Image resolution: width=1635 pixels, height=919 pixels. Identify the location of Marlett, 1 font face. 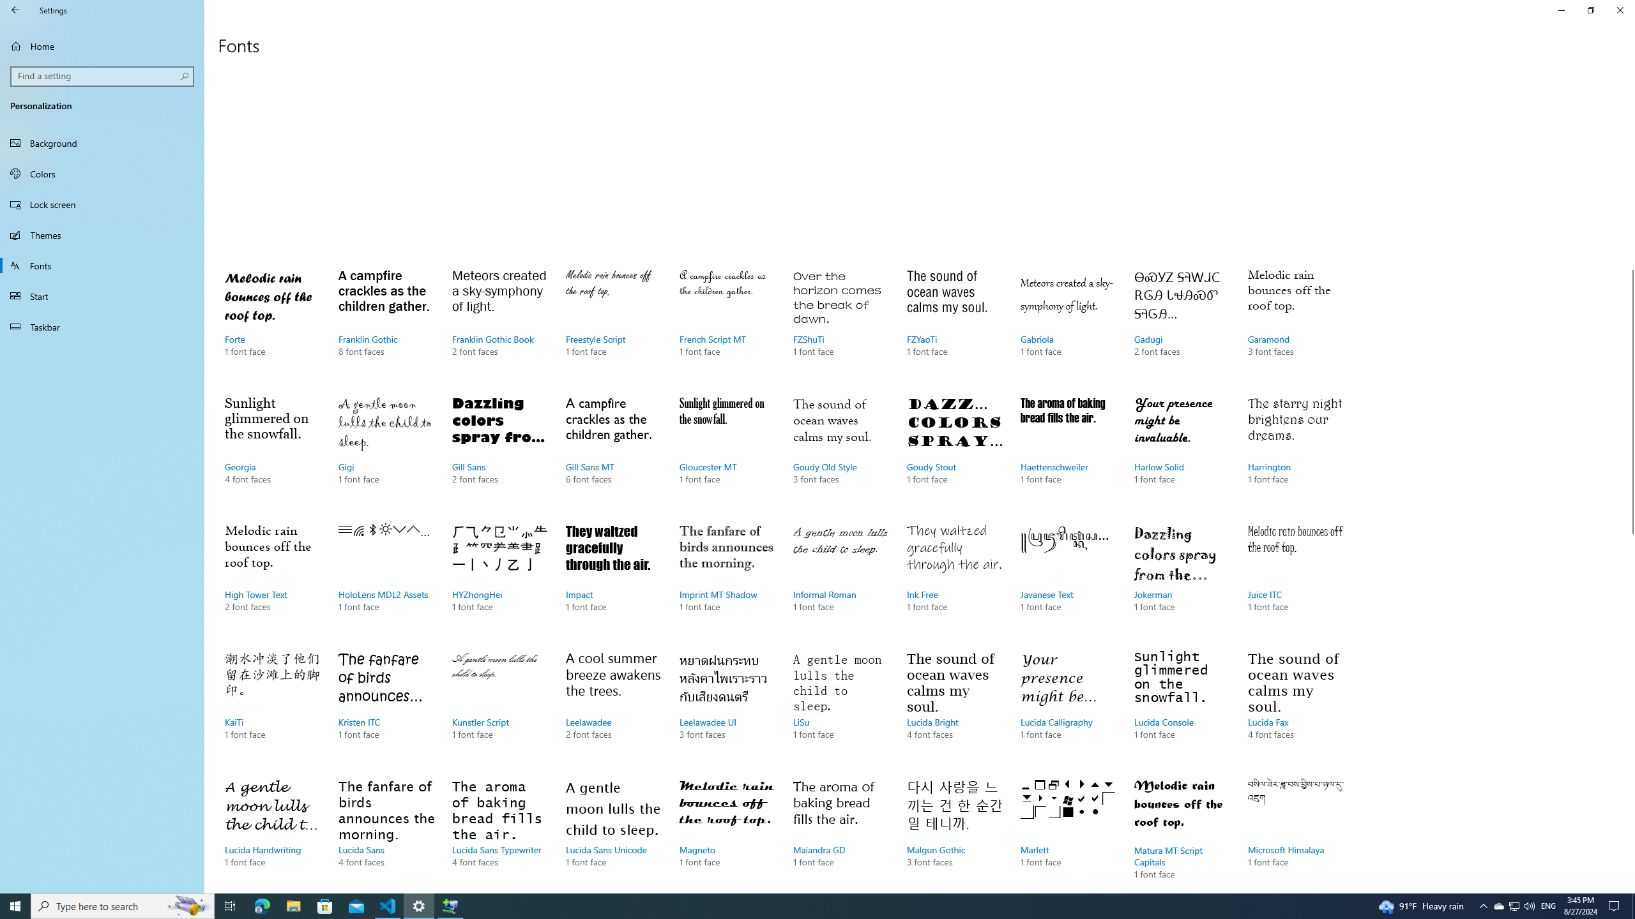
(1068, 832).